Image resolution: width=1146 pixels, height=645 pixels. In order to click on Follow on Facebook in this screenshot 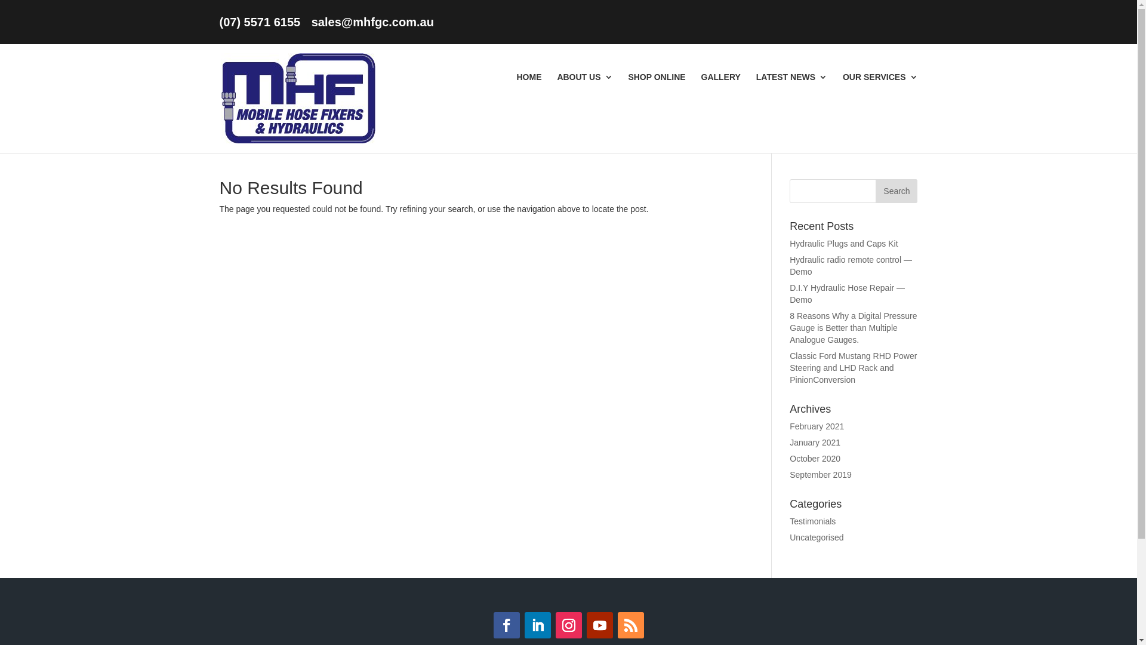, I will do `click(506, 625)`.